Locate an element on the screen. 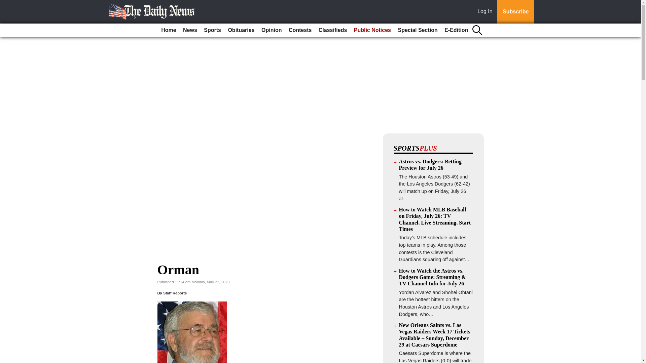  Contests is located at coordinates (300, 30).